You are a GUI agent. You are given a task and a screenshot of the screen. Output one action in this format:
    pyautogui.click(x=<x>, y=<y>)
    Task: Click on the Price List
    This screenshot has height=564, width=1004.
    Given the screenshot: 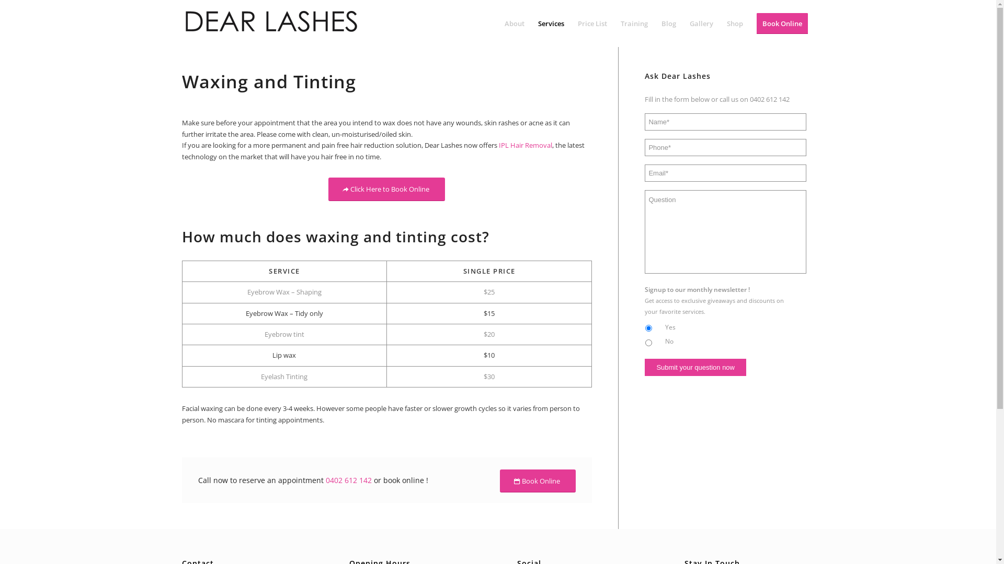 What is the action you would take?
    pyautogui.click(x=592, y=23)
    